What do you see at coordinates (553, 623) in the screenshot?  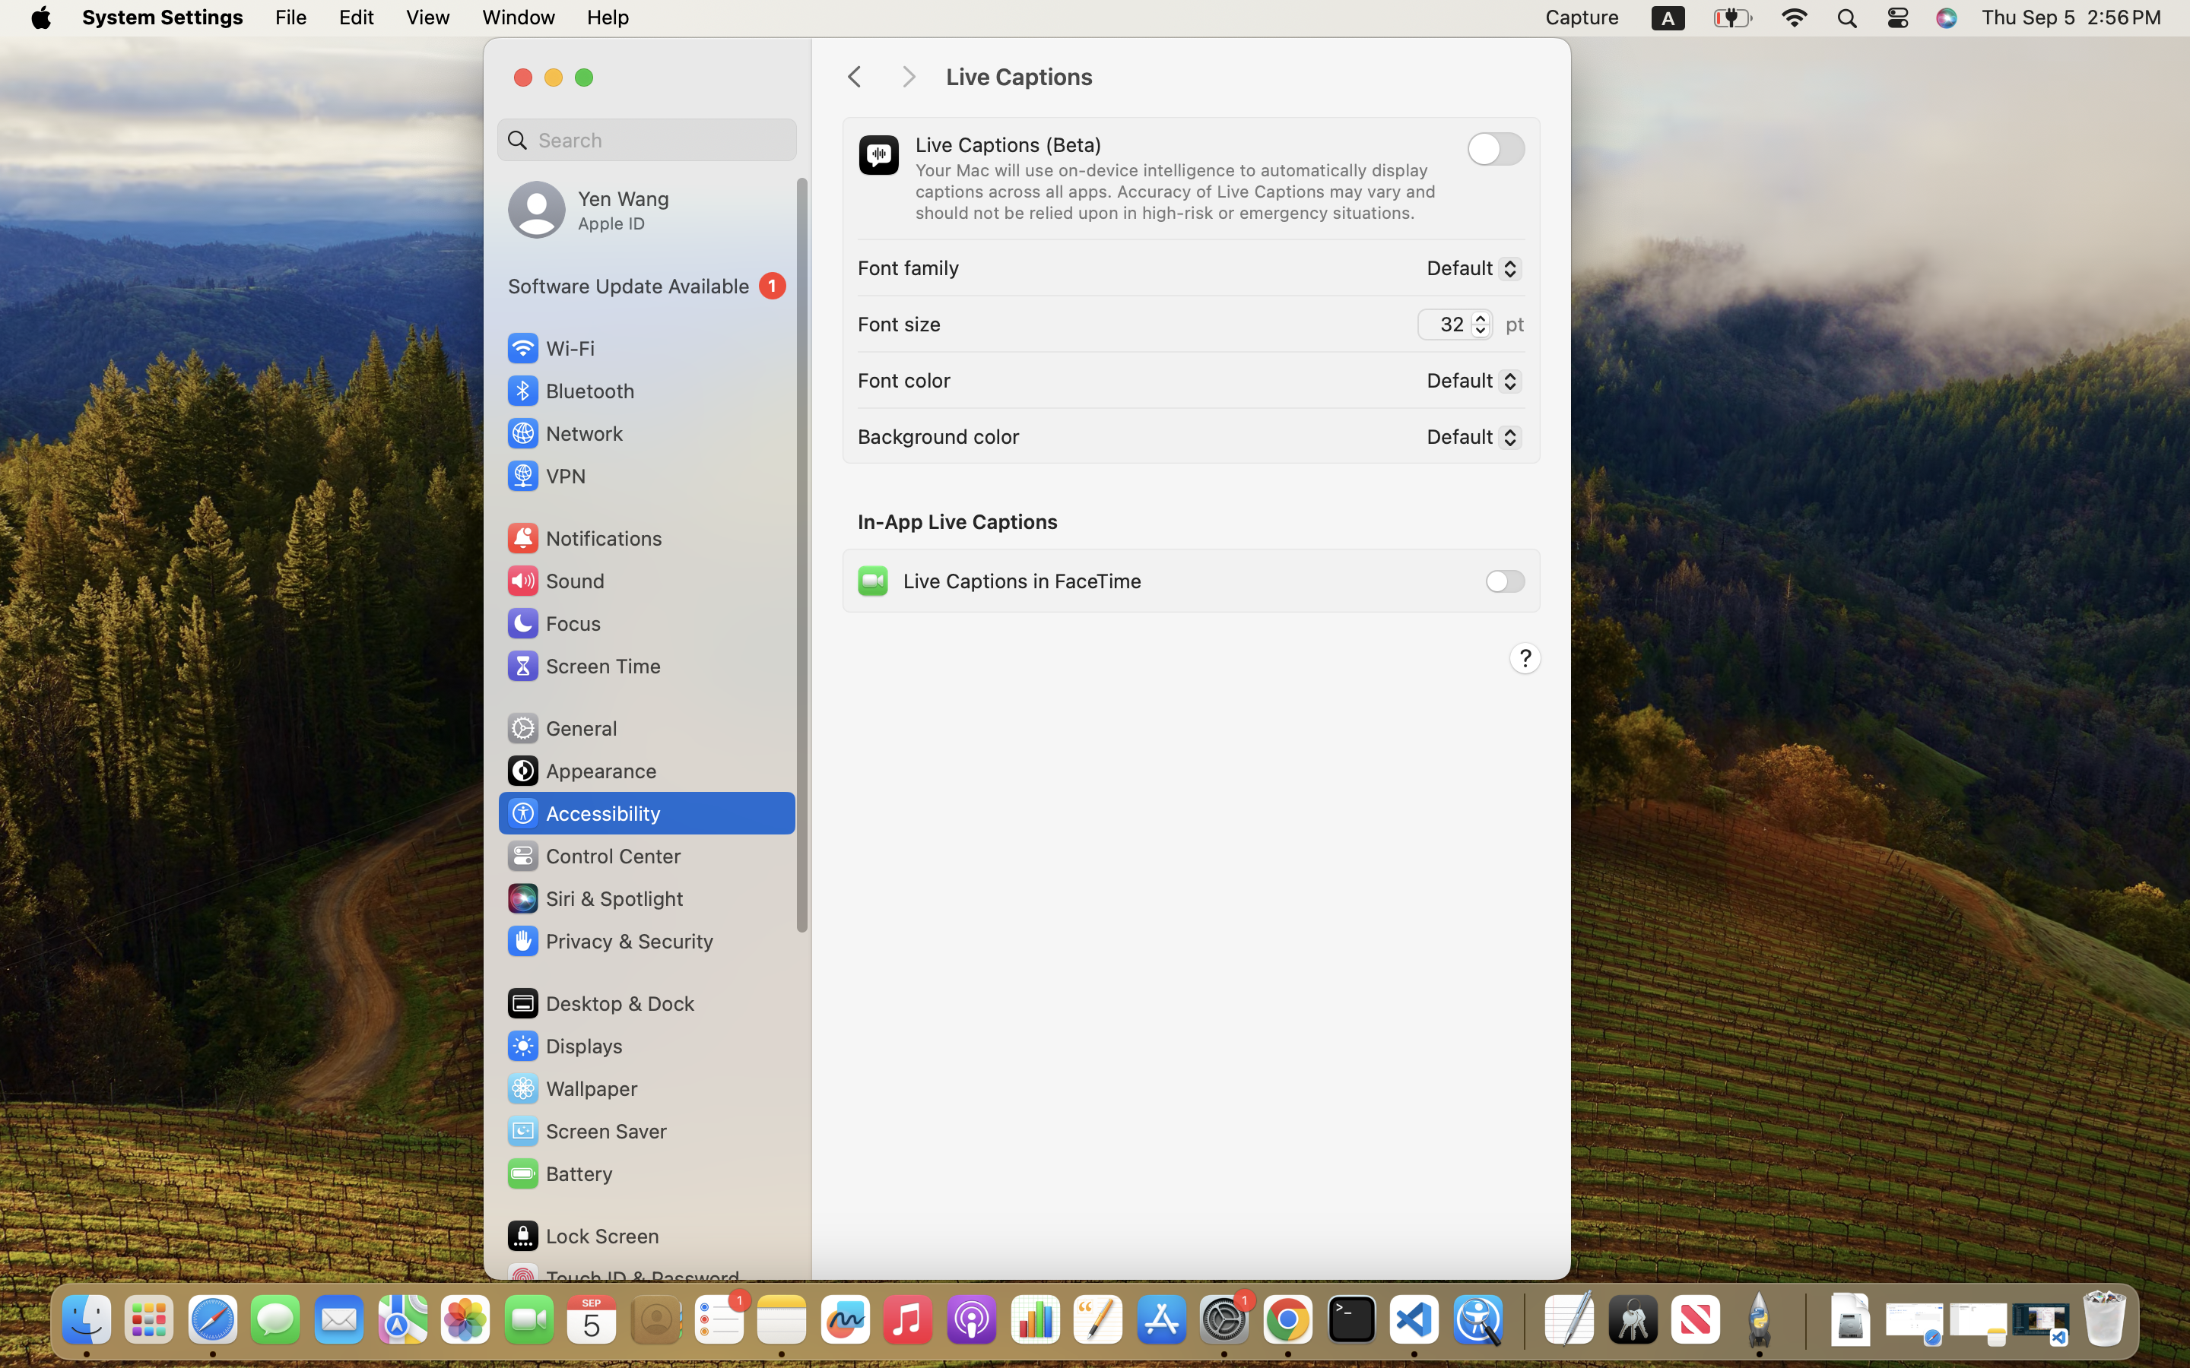 I see `Focus` at bounding box center [553, 623].